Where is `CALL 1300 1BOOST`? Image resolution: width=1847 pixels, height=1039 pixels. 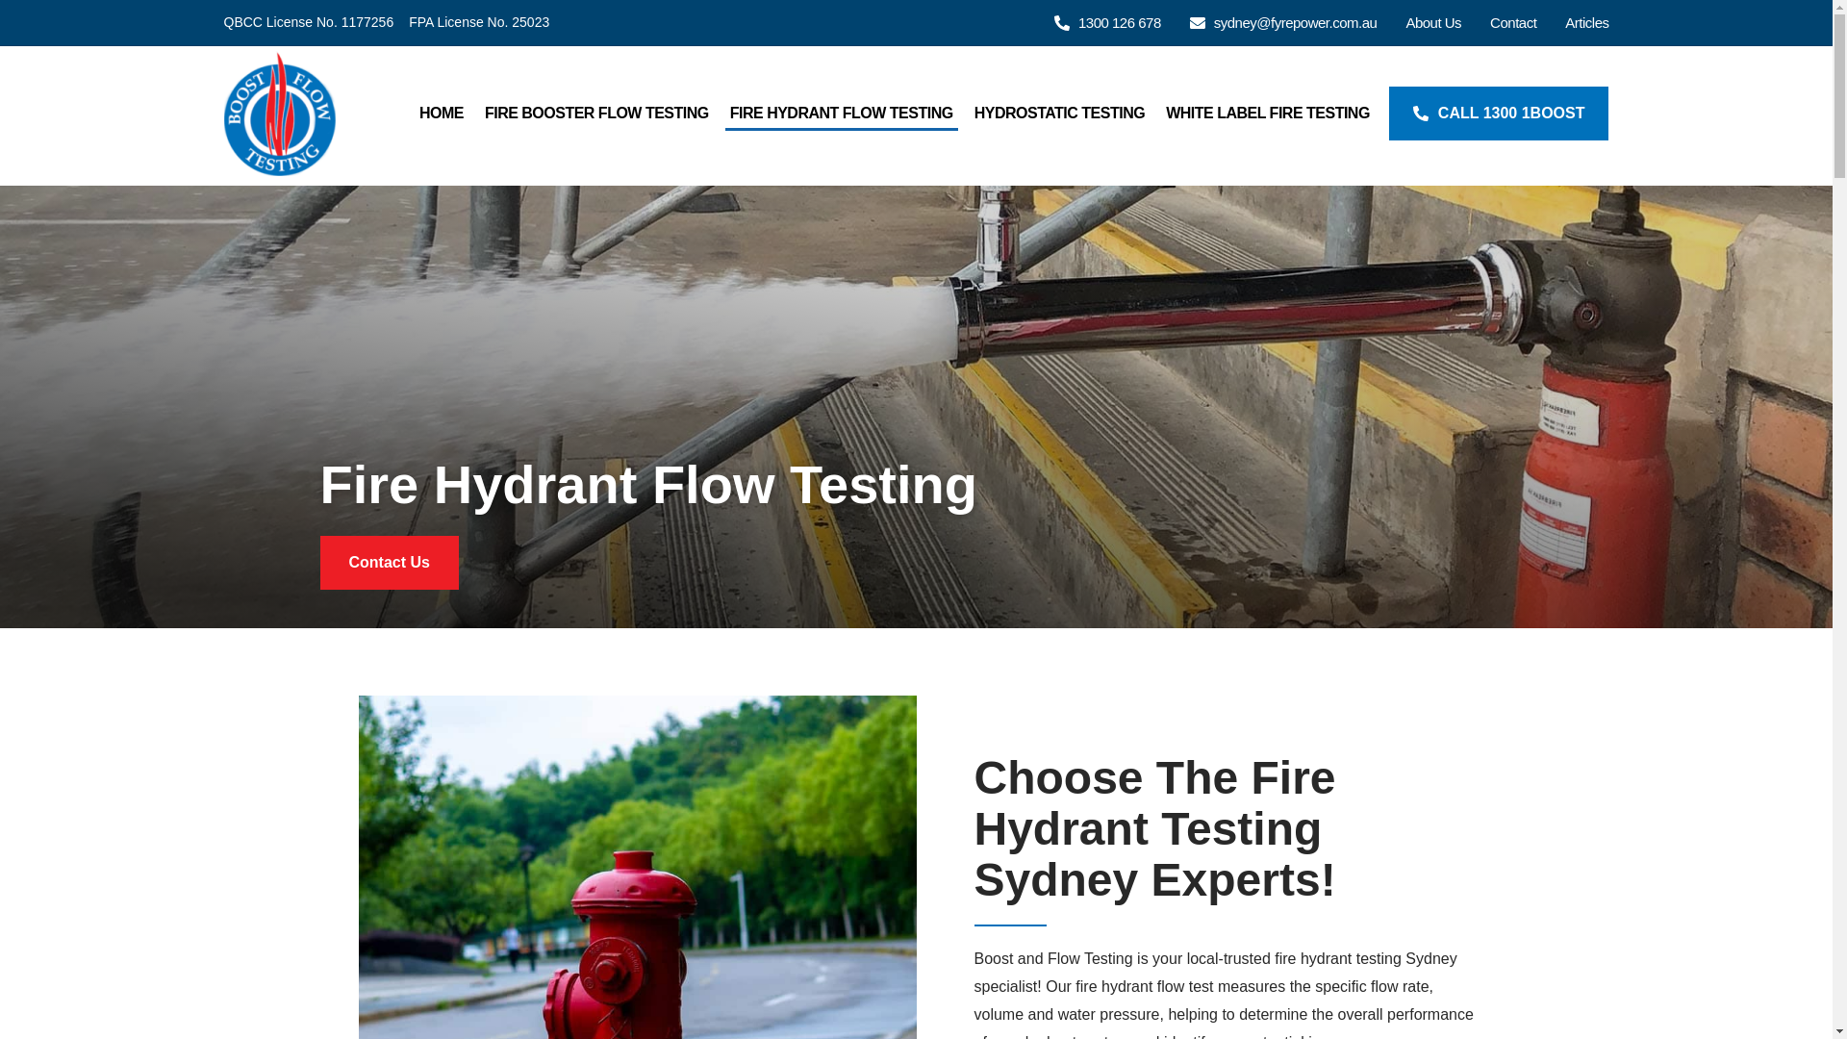 CALL 1300 1BOOST is located at coordinates (1499, 114).